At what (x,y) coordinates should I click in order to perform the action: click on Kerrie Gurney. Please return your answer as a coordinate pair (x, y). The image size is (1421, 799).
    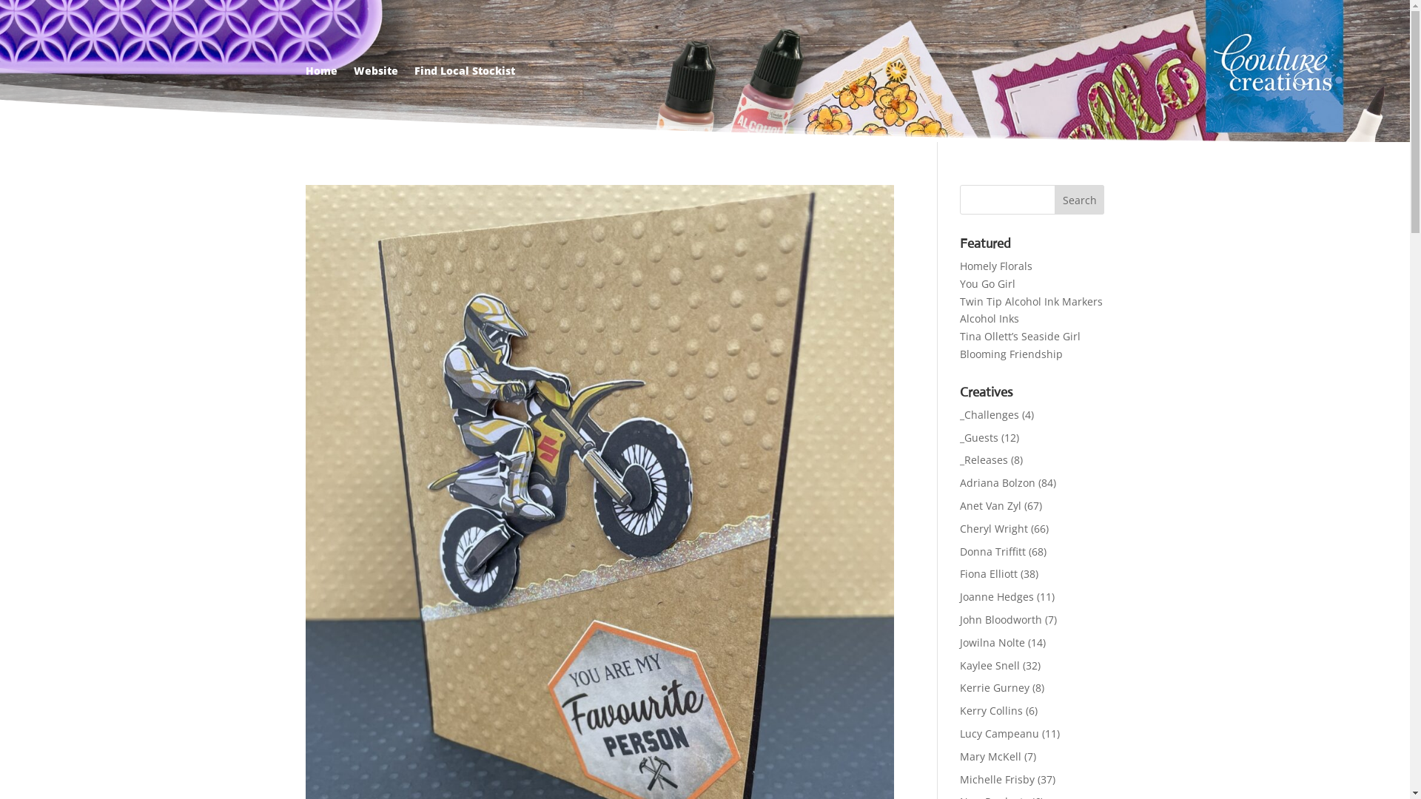
    Looking at the image, I should click on (995, 688).